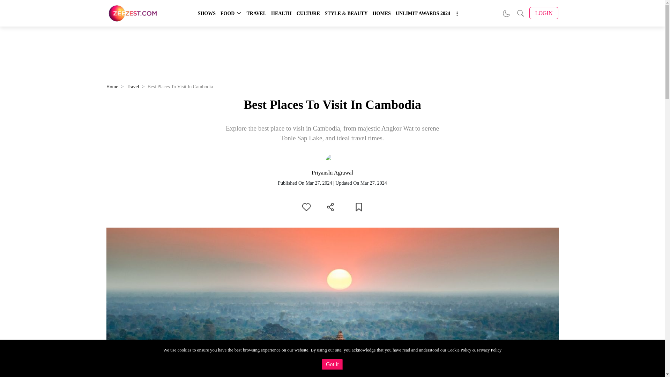  I want to click on CULTURE, so click(308, 13).